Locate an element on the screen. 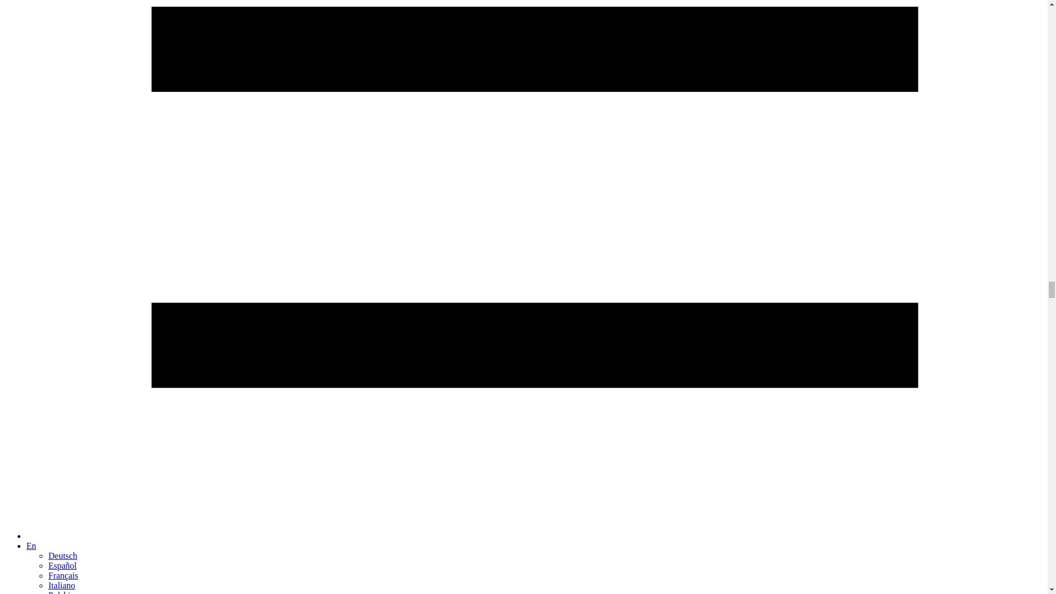  Italiano is located at coordinates (62, 585).